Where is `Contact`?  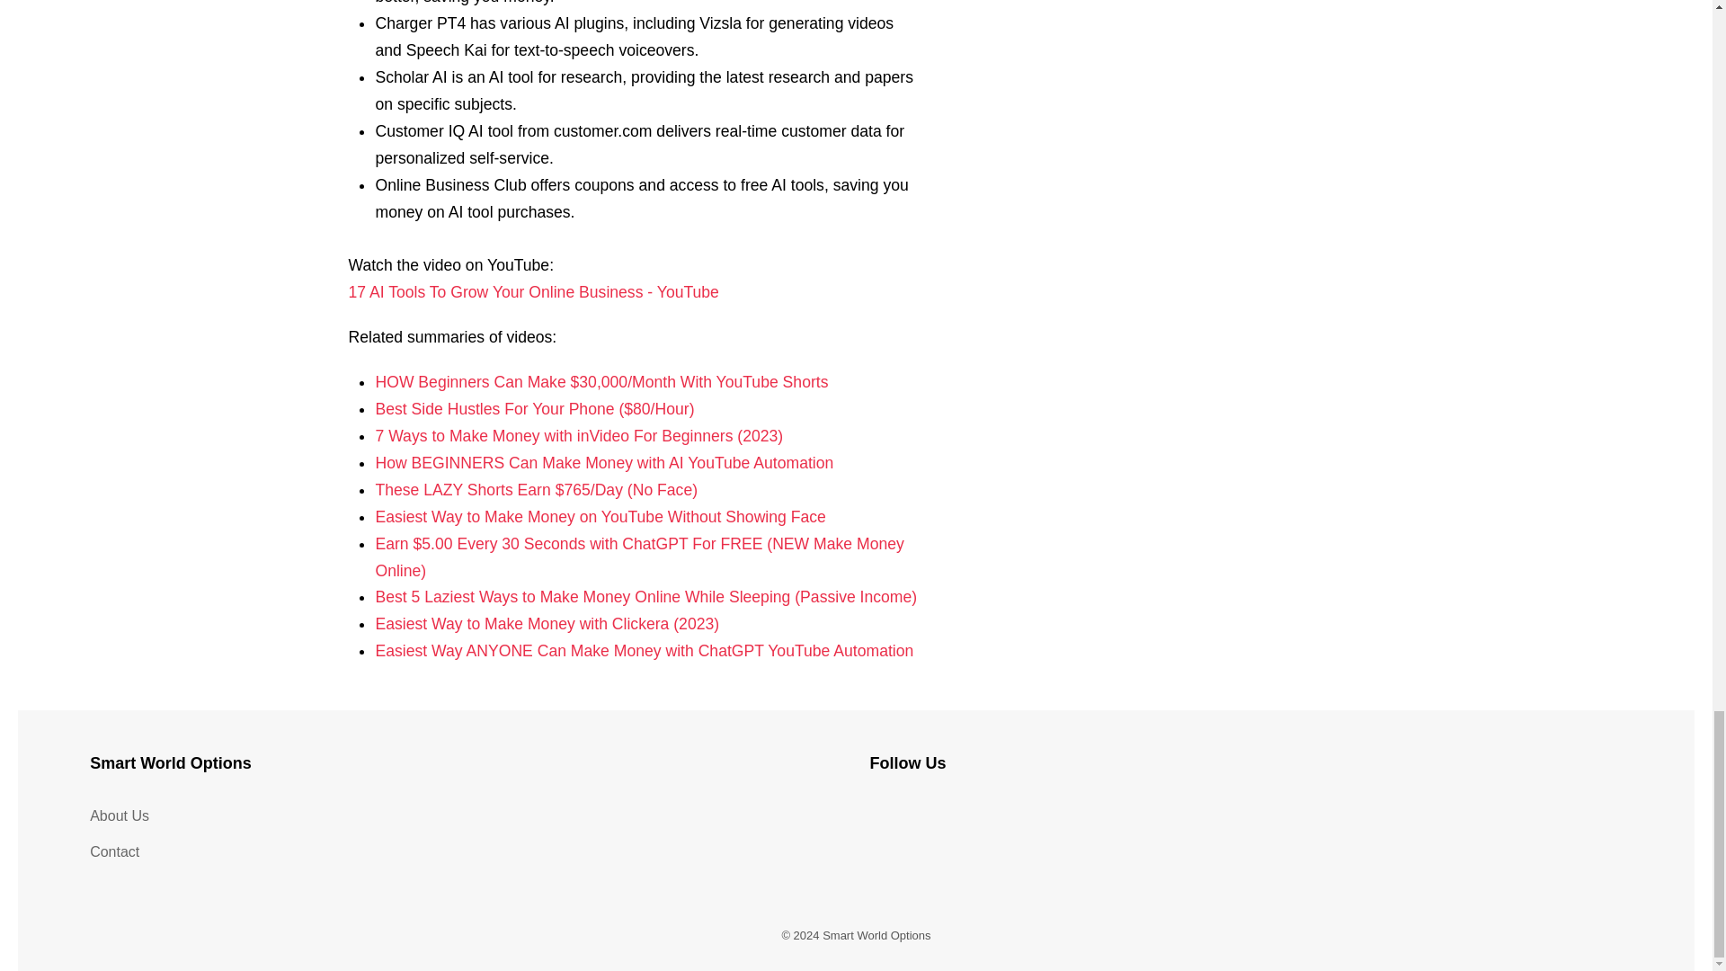 Contact is located at coordinates (466, 851).